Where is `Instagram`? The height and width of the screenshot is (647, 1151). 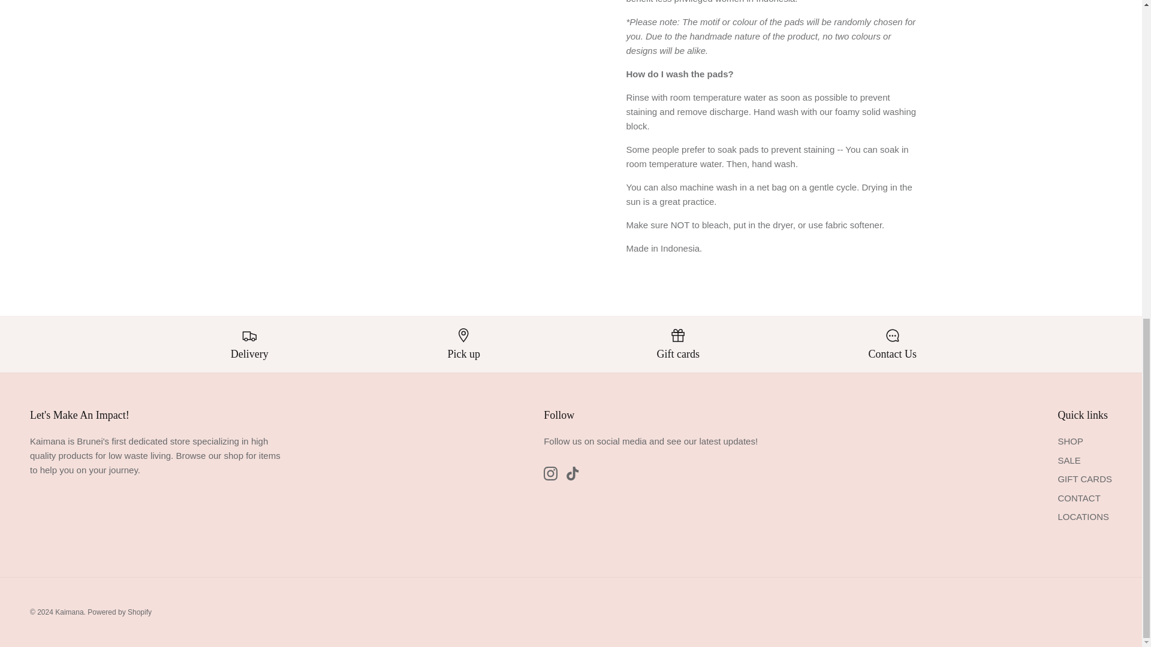
Instagram is located at coordinates (550, 473).